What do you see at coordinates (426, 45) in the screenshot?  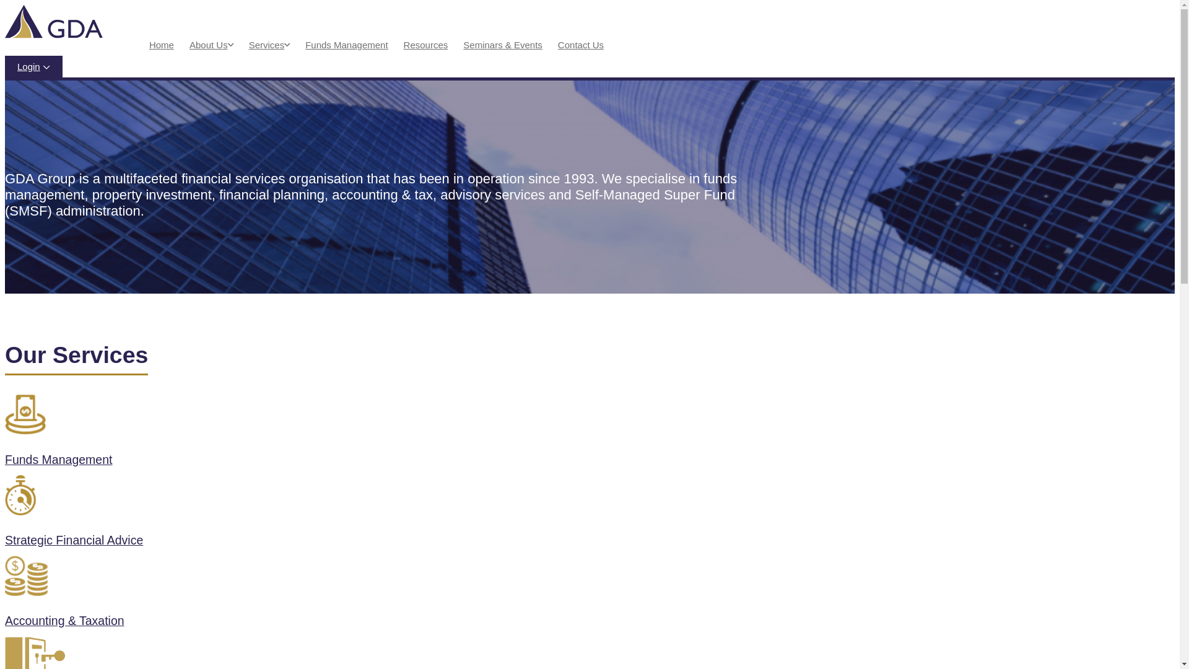 I see `Resources` at bounding box center [426, 45].